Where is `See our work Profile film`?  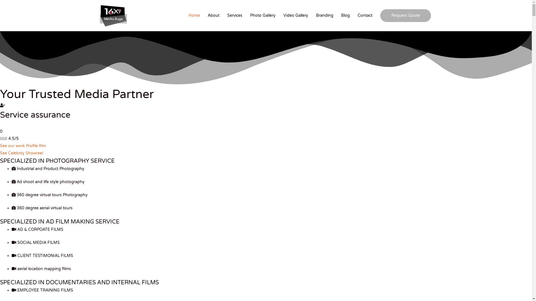 See our work Profile film is located at coordinates (23, 146).